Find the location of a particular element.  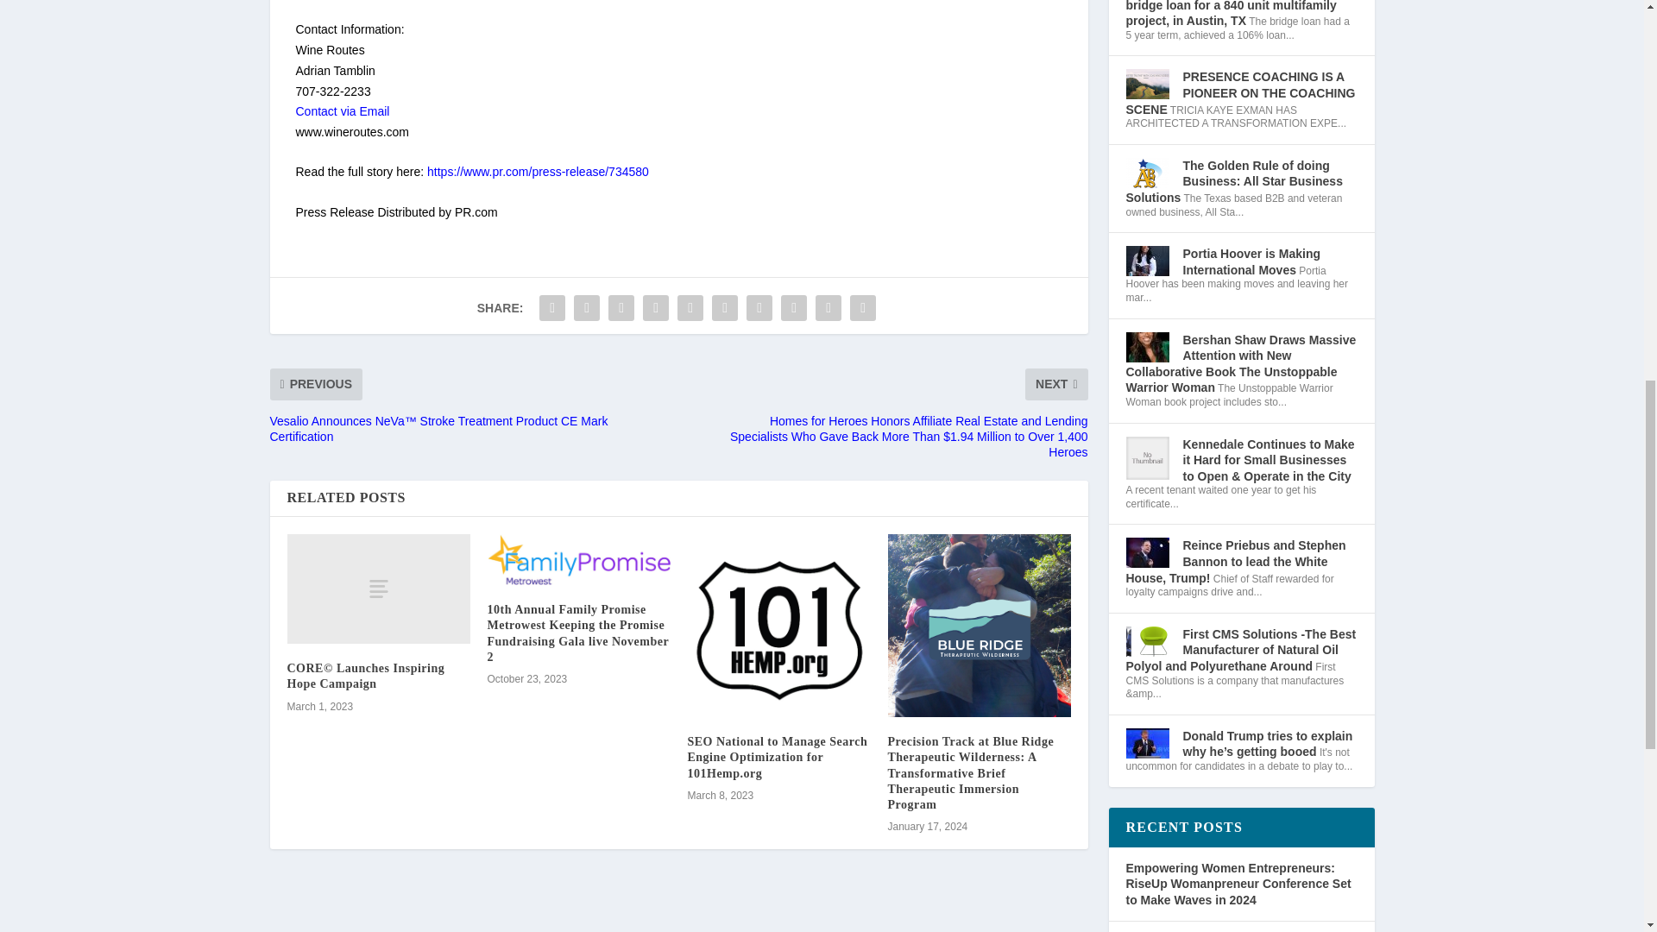

Share "Wine Routes Reinvents Wine Country Travel" via Tumblr is located at coordinates (655, 307).